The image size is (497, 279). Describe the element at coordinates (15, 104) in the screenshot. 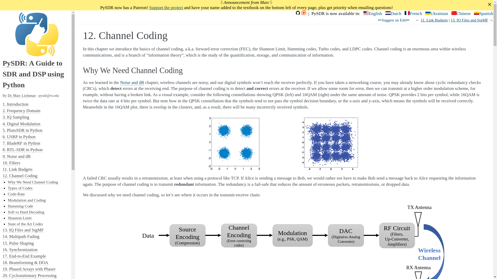

I see `1. Introduction` at that location.